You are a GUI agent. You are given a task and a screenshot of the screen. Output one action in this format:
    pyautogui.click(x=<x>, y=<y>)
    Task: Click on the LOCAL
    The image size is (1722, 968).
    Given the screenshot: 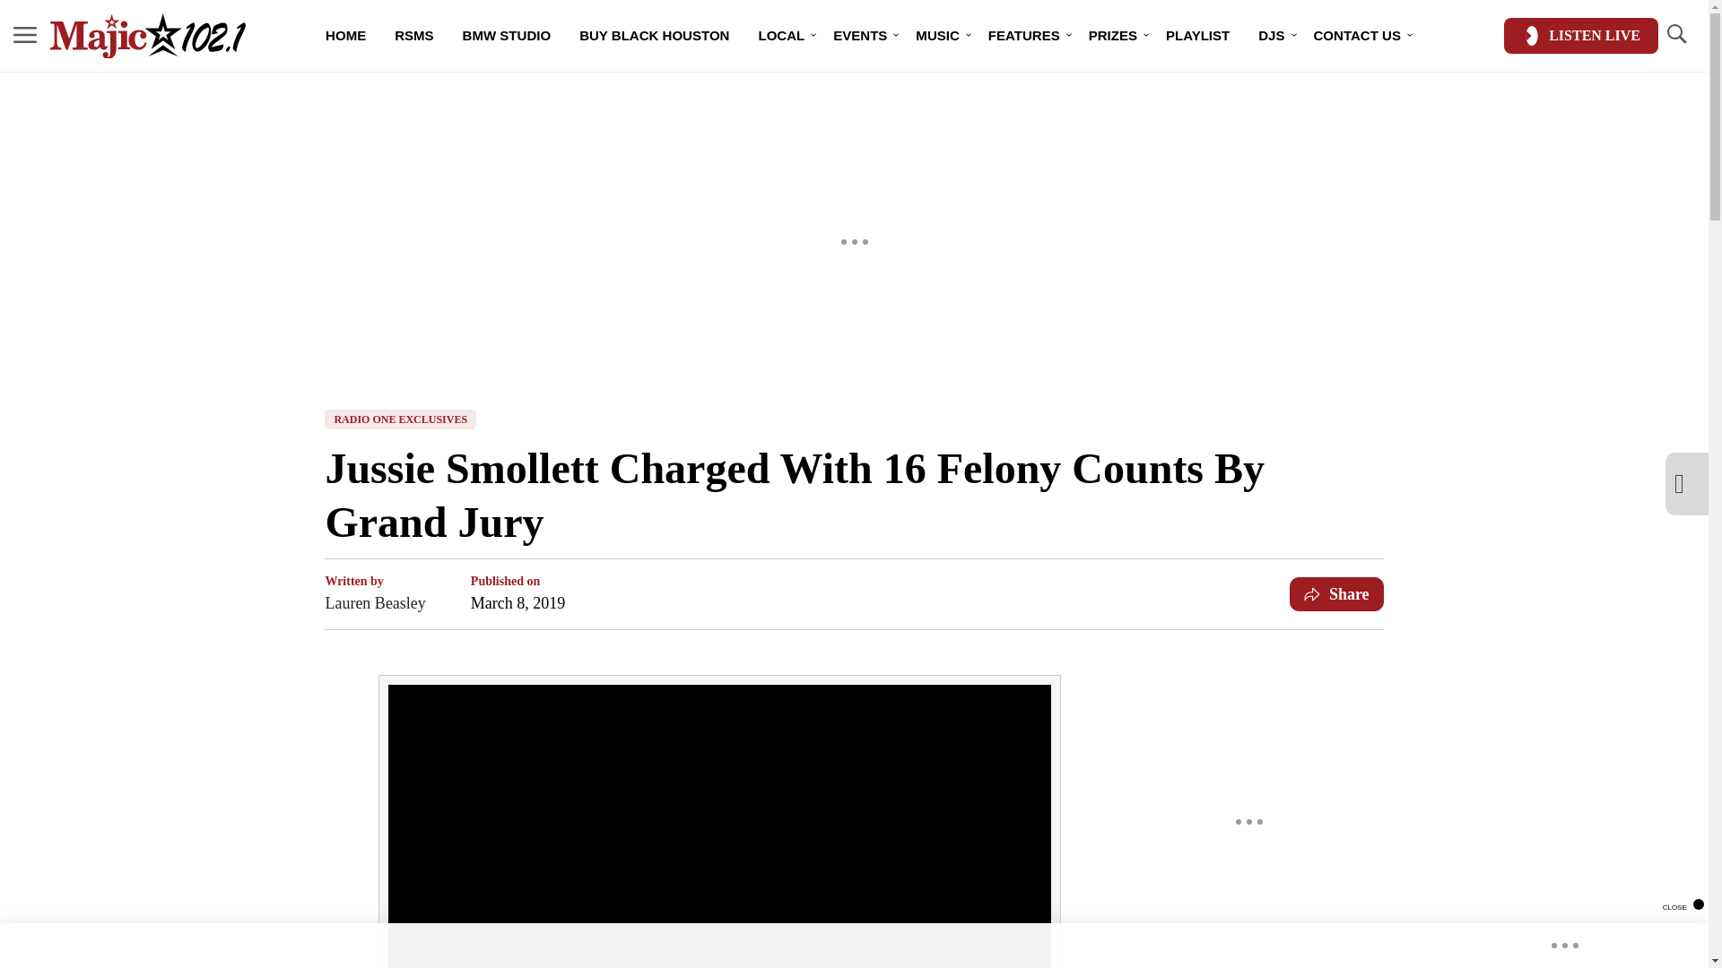 What is the action you would take?
    pyautogui.click(x=781, y=36)
    